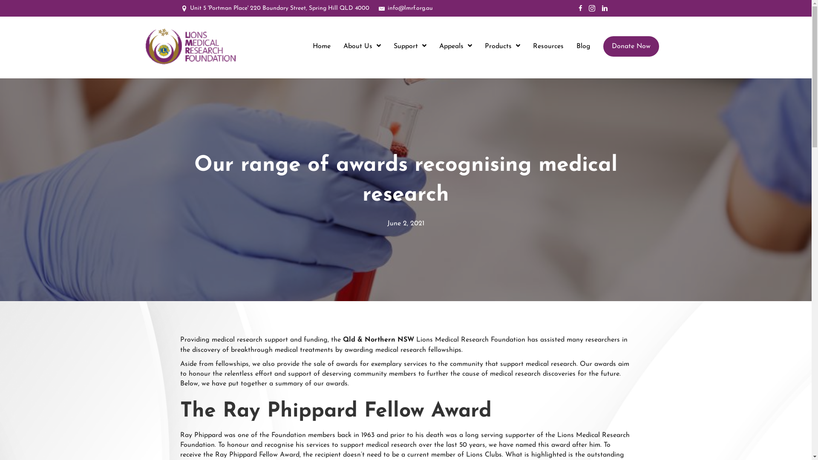 The image size is (818, 460). What do you see at coordinates (410, 9) in the screenshot?
I see `info@lmrf.org.au` at bounding box center [410, 9].